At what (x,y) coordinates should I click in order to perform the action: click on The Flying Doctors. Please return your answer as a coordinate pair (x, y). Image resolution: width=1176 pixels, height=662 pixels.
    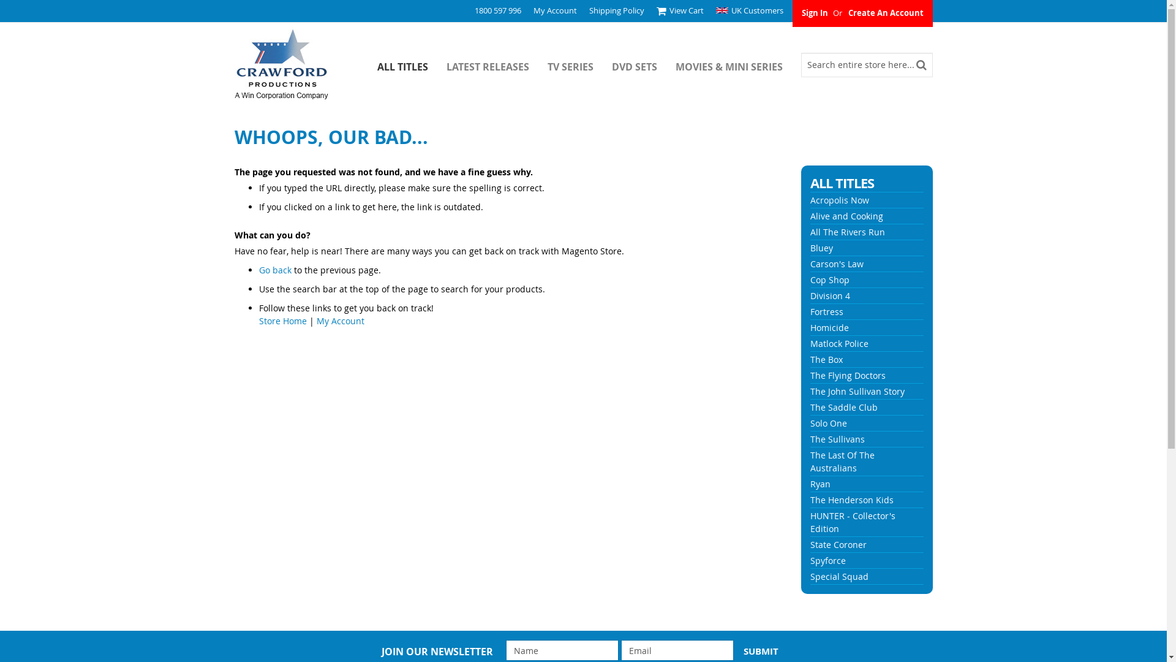
    Looking at the image, I should click on (848, 375).